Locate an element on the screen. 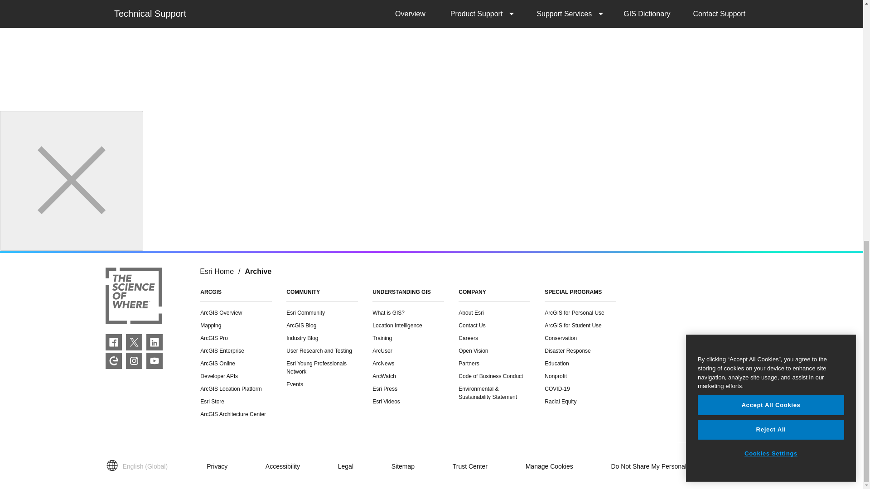 The width and height of the screenshot is (870, 489). Esri CommunityEsri Community is located at coordinates (113, 360).